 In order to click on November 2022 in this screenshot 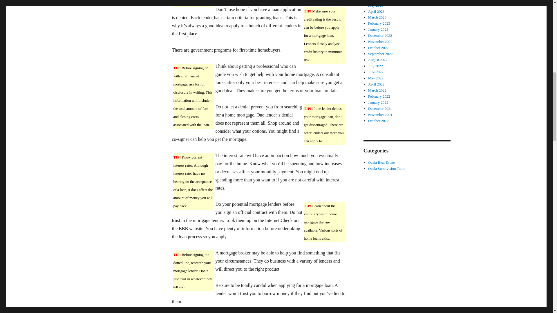, I will do `click(380, 42)`.